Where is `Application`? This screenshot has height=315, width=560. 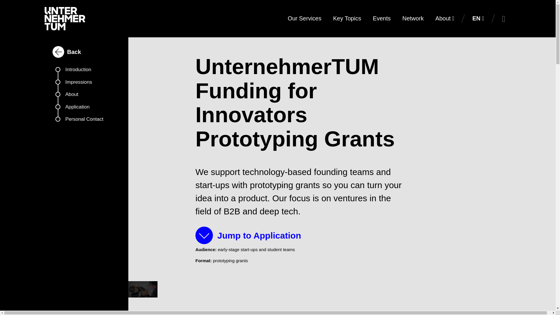
Application is located at coordinates (87, 110).